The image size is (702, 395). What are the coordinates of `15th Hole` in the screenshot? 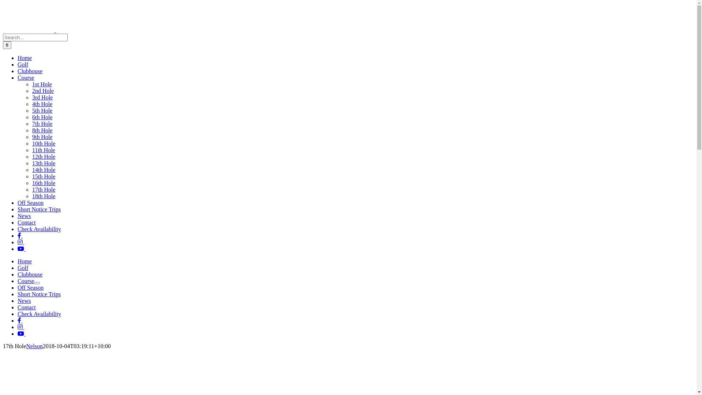 It's located at (44, 176).